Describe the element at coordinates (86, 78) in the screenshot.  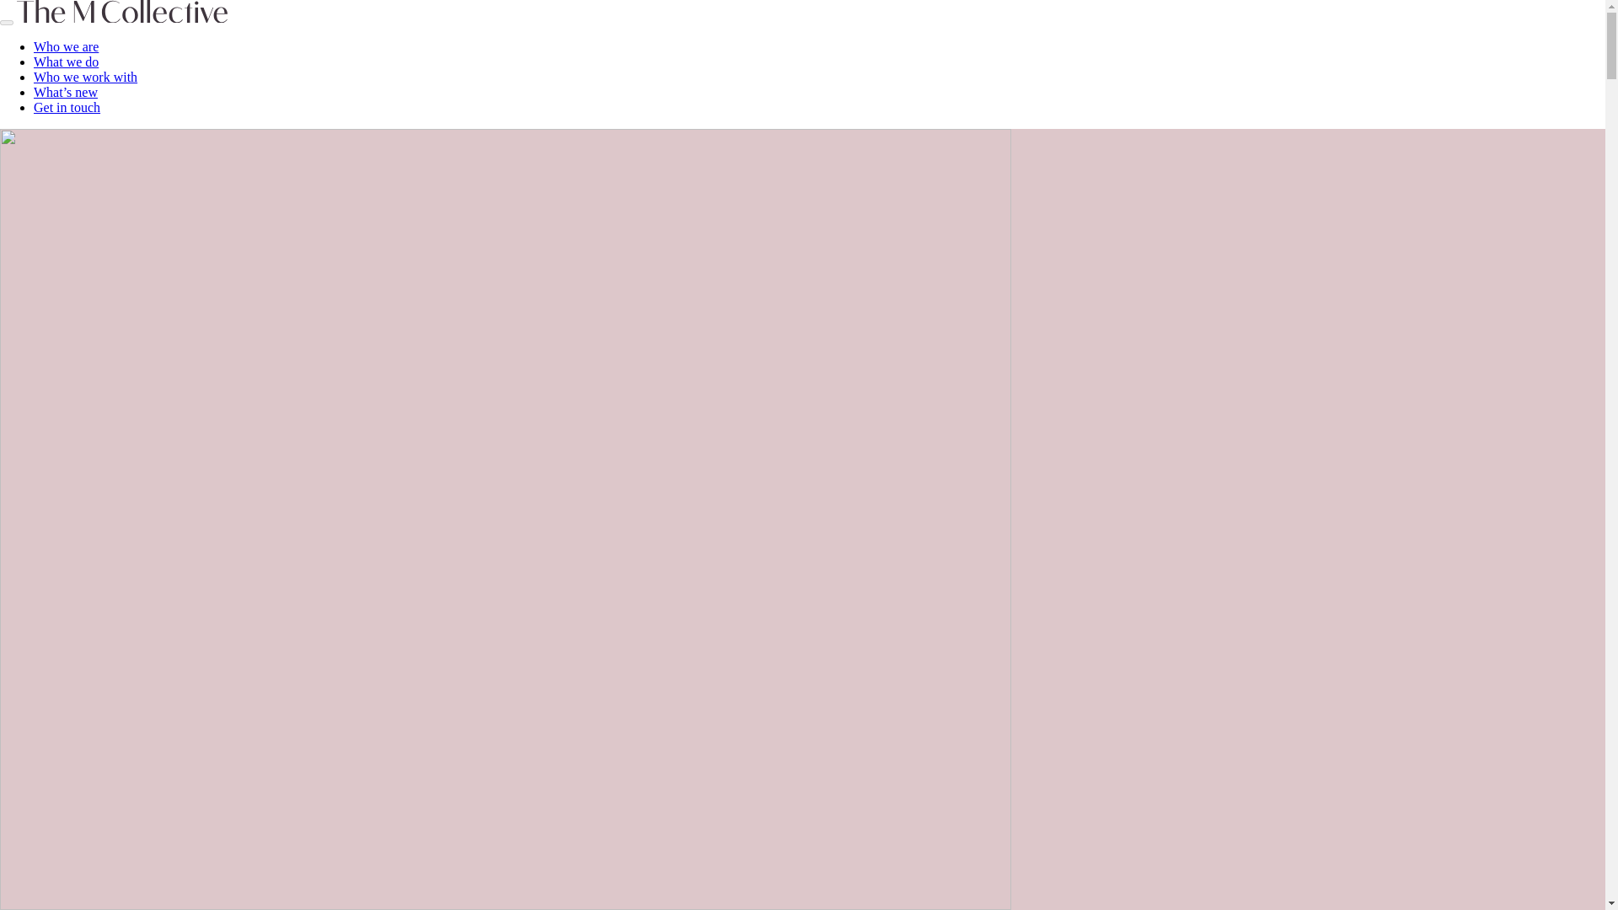
I see `Who we work with` at that location.